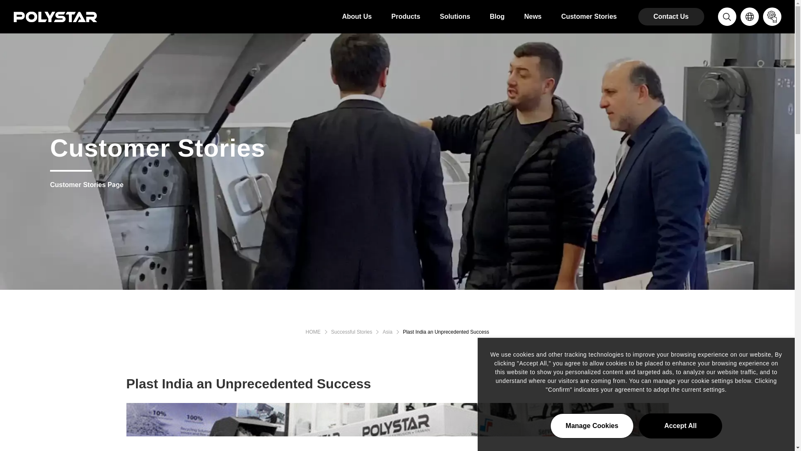 The width and height of the screenshot is (801, 451). What do you see at coordinates (313, 332) in the screenshot?
I see `POLYSTAR Machinery` at bounding box center [313, 332].